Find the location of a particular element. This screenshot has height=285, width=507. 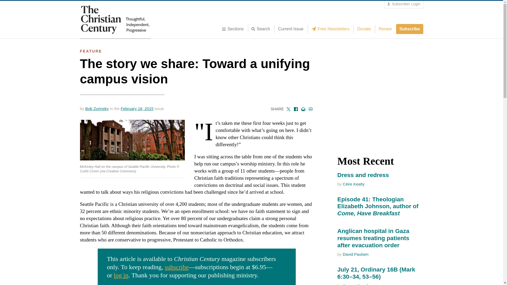

Back to homepage is located at coordinates (115, 20).